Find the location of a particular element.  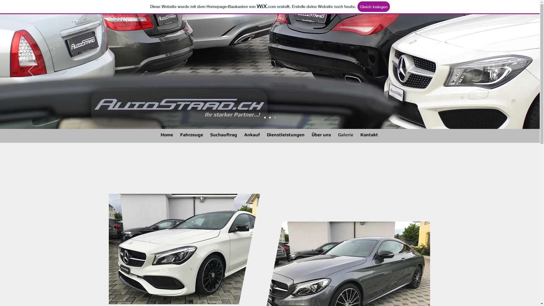

Home is located at coordinates (167, 135).